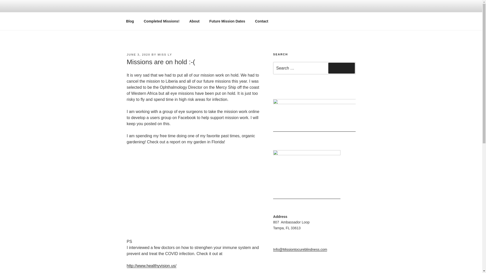 Image resolution: width=486 pixels, height=273 pixels. I want to click on Search, so click(341, 68).